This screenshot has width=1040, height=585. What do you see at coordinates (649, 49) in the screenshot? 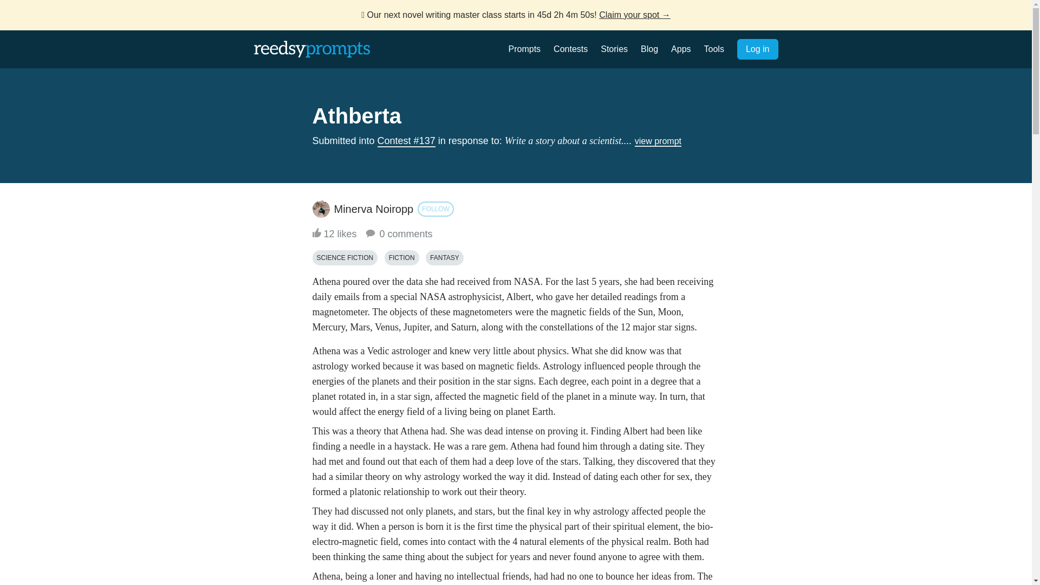
I see `Blog` at bounding box center [649, 49].